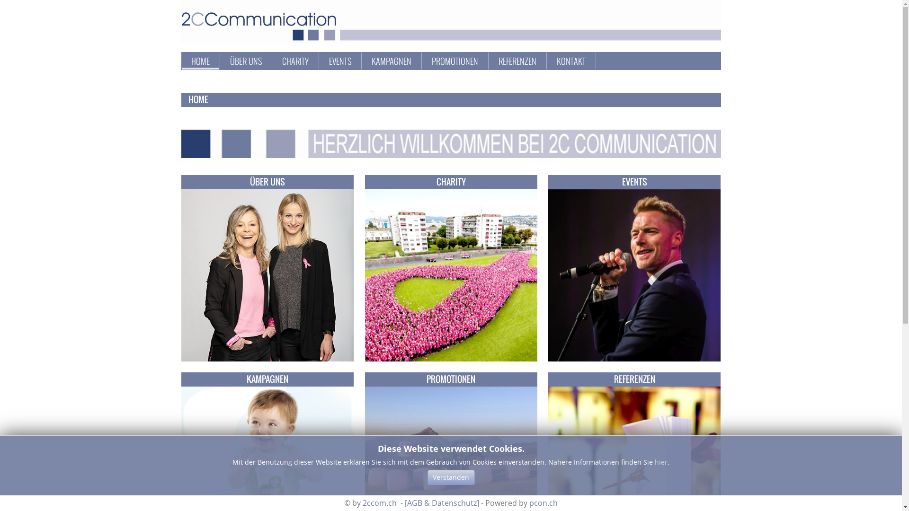 The height and width of the screenshot is (511, 909). What do you see at coordinates (442, 503) in the screenshot?
I see `[AGB & Datenschutz]` at bounding box center [442, 503].